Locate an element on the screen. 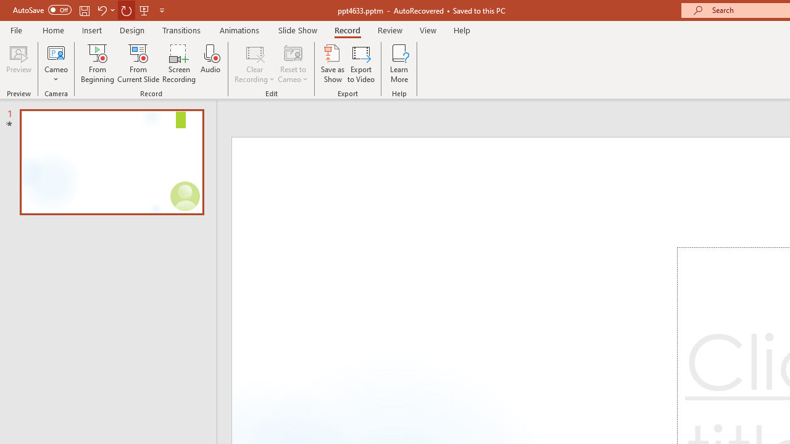 The width and height of the screenshot is (790, 444). Screen Recording is located at coordinates (179, 63).